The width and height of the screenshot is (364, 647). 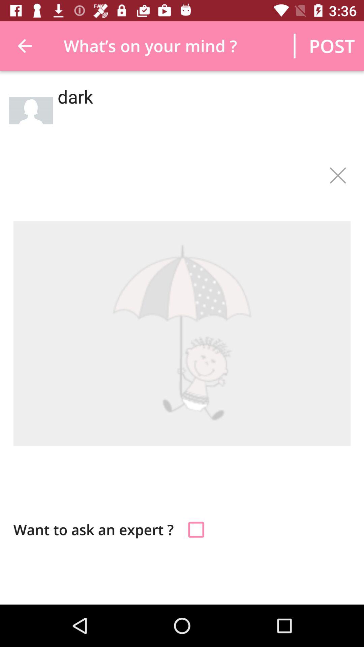 I want to click on press the item above dark item, so click(x=332, y=46).